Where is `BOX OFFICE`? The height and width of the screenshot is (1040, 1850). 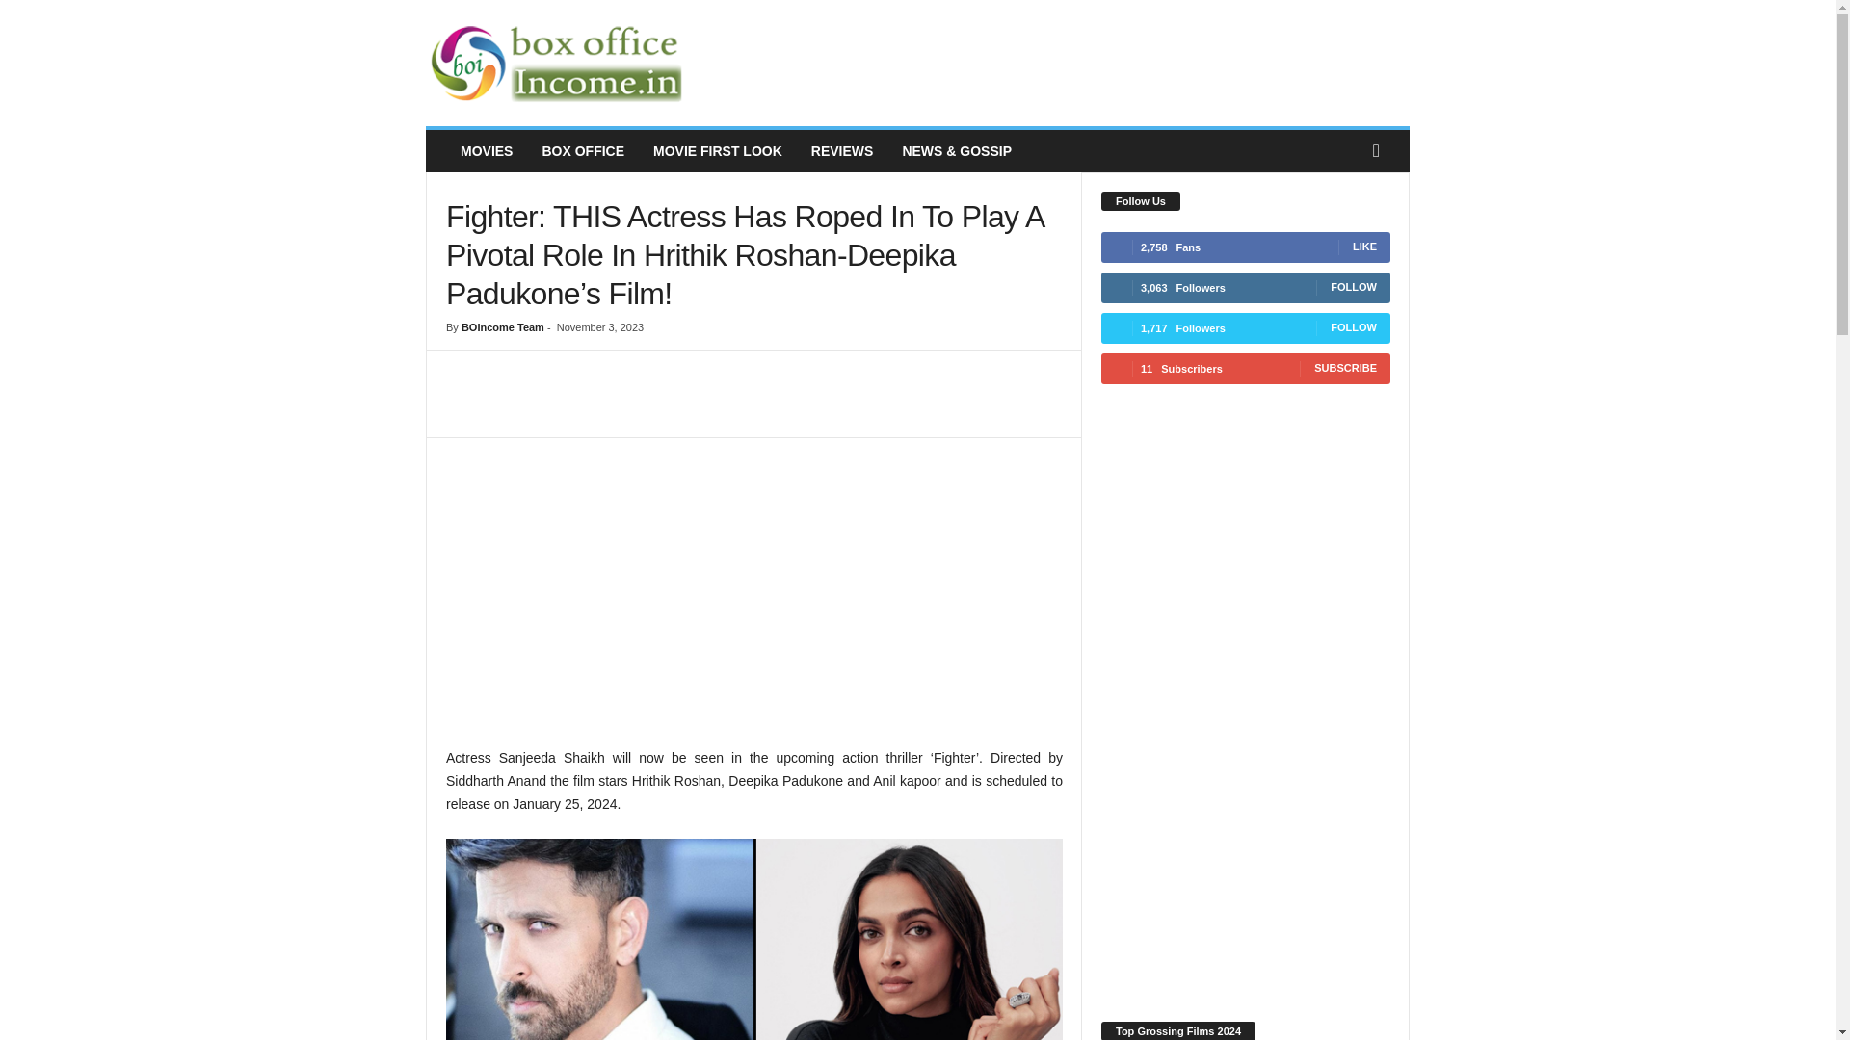 BOX OFFICE is located at coordinates (582, 151).